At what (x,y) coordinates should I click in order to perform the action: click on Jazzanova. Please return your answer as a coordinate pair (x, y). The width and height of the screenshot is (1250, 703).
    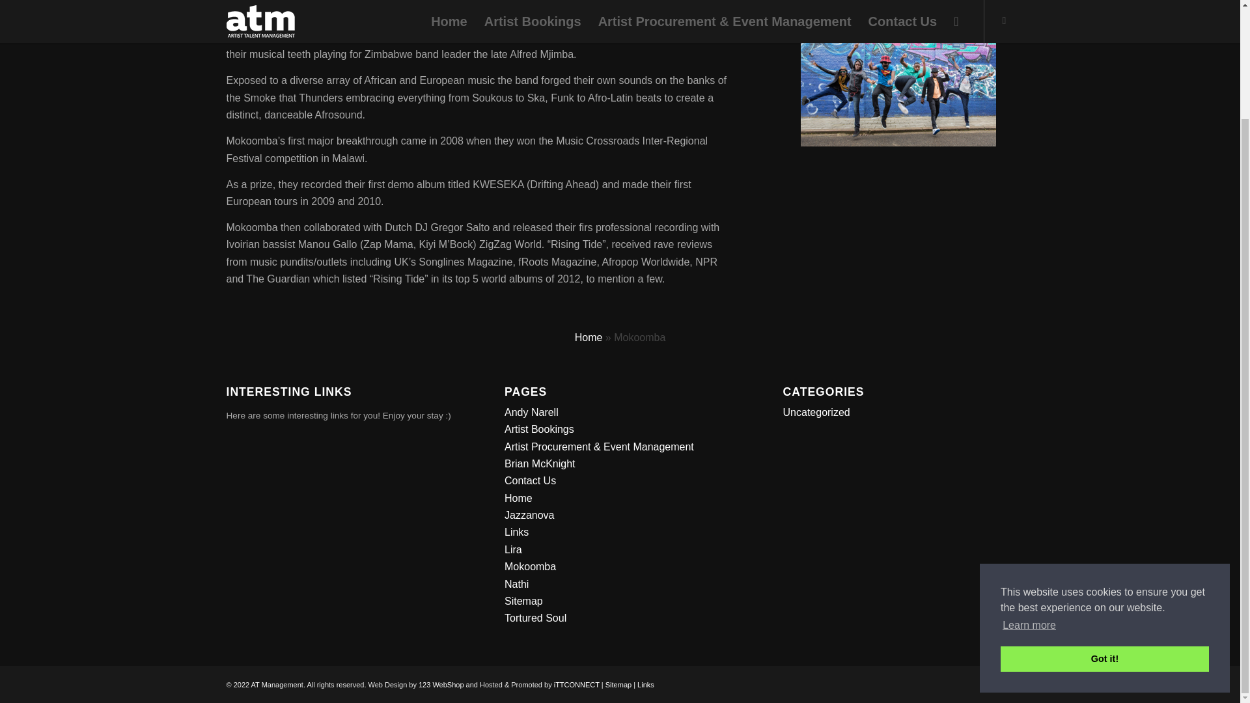
    Looking at the image, I should click on (530, 516).